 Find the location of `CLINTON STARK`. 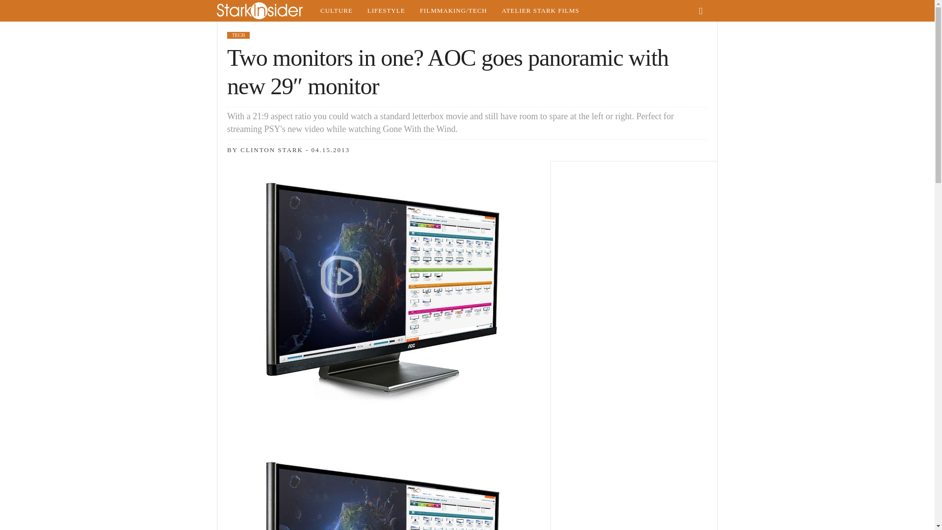

CLINTON STARK is located at coordinates (272, 150).